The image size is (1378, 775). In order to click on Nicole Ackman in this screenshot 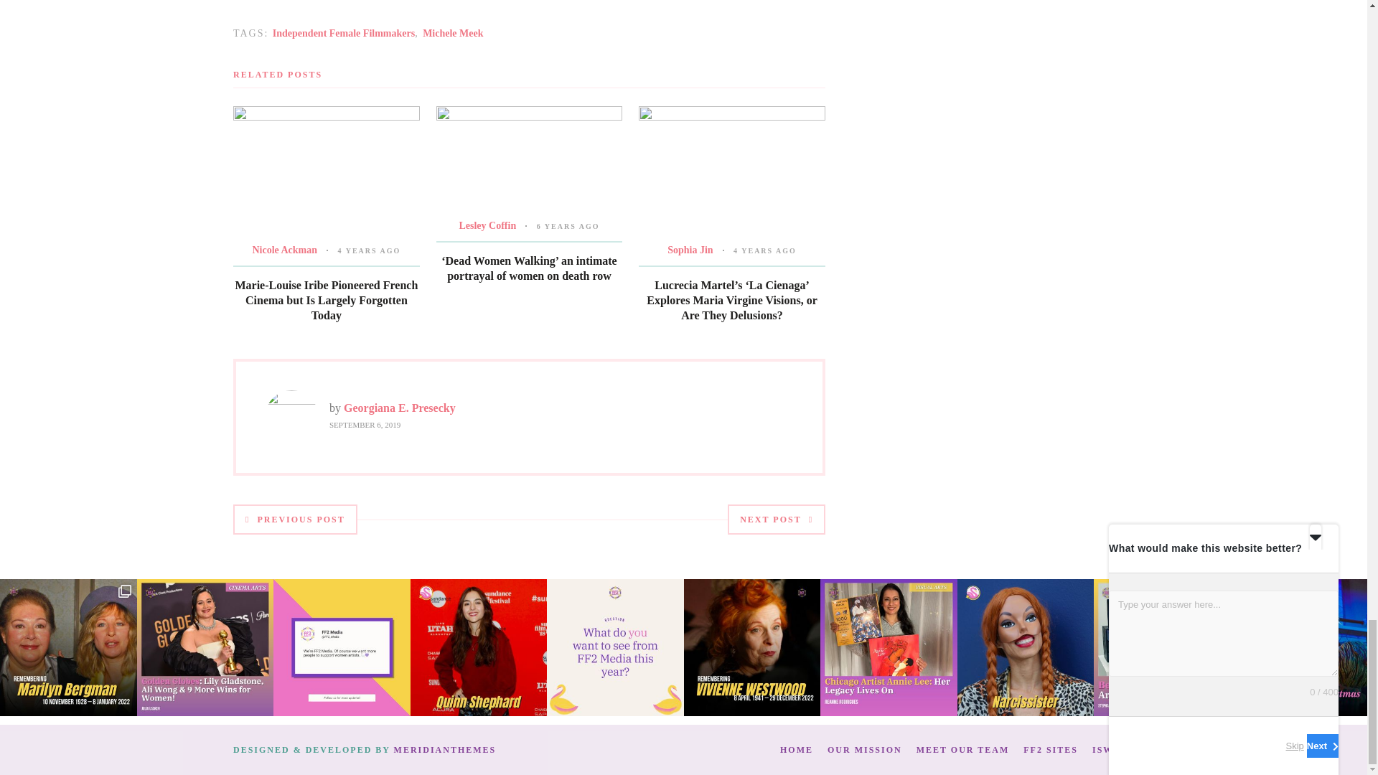, I will do `click(284, 250)`.